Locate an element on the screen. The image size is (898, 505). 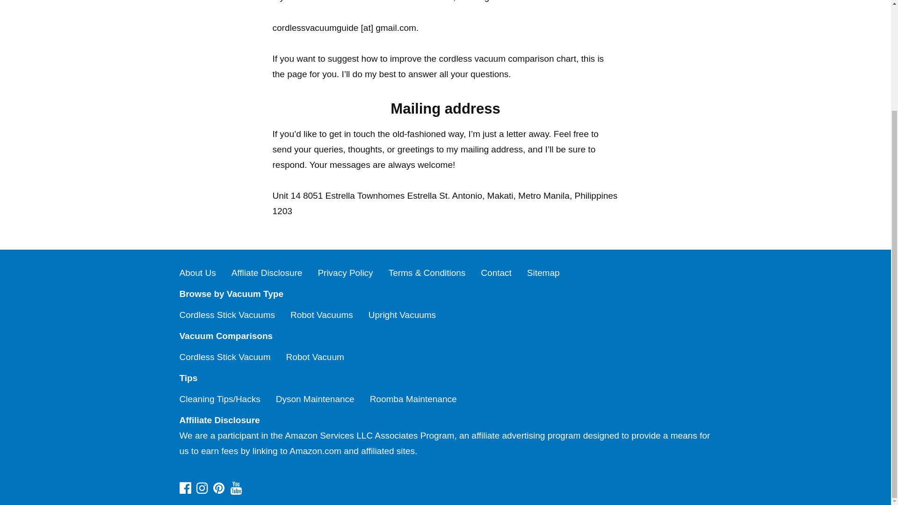
Robot Vacuums is located at coordinates (321, 315).